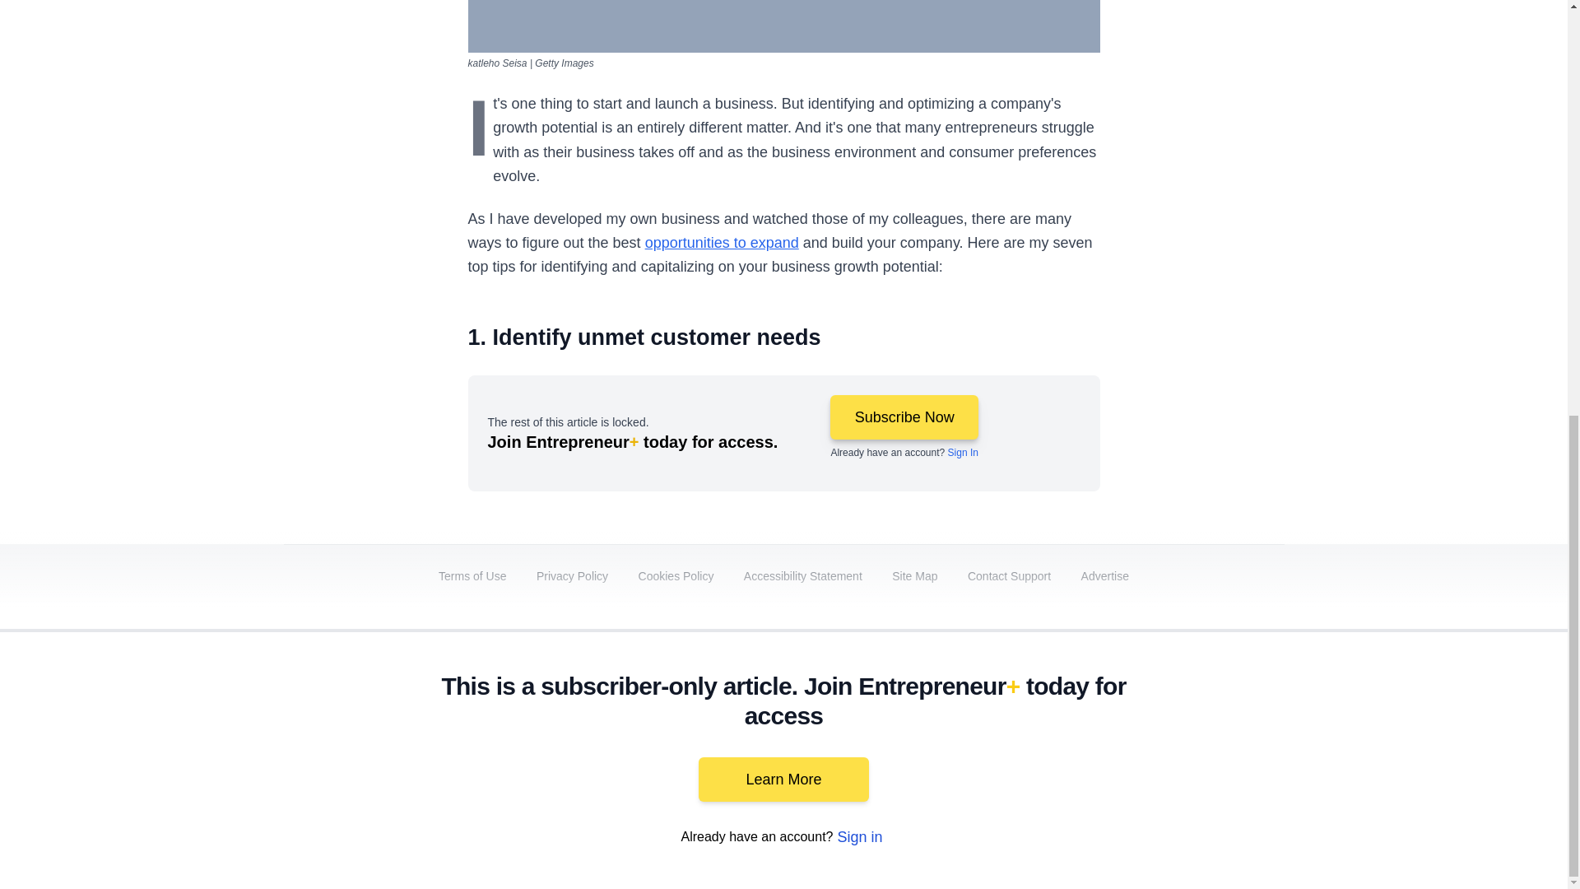 The width and height of the screenshot is (1580, 889). I want to click on instagram, so click(1126, 751).